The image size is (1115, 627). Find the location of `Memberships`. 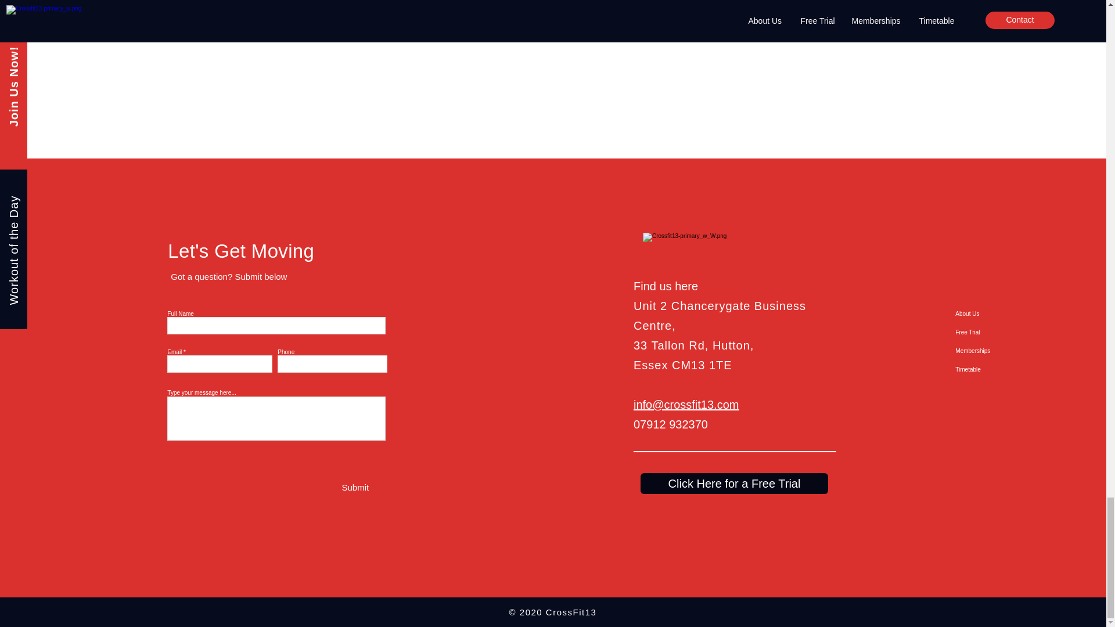

Memberships is located at coordinates (992, 351).